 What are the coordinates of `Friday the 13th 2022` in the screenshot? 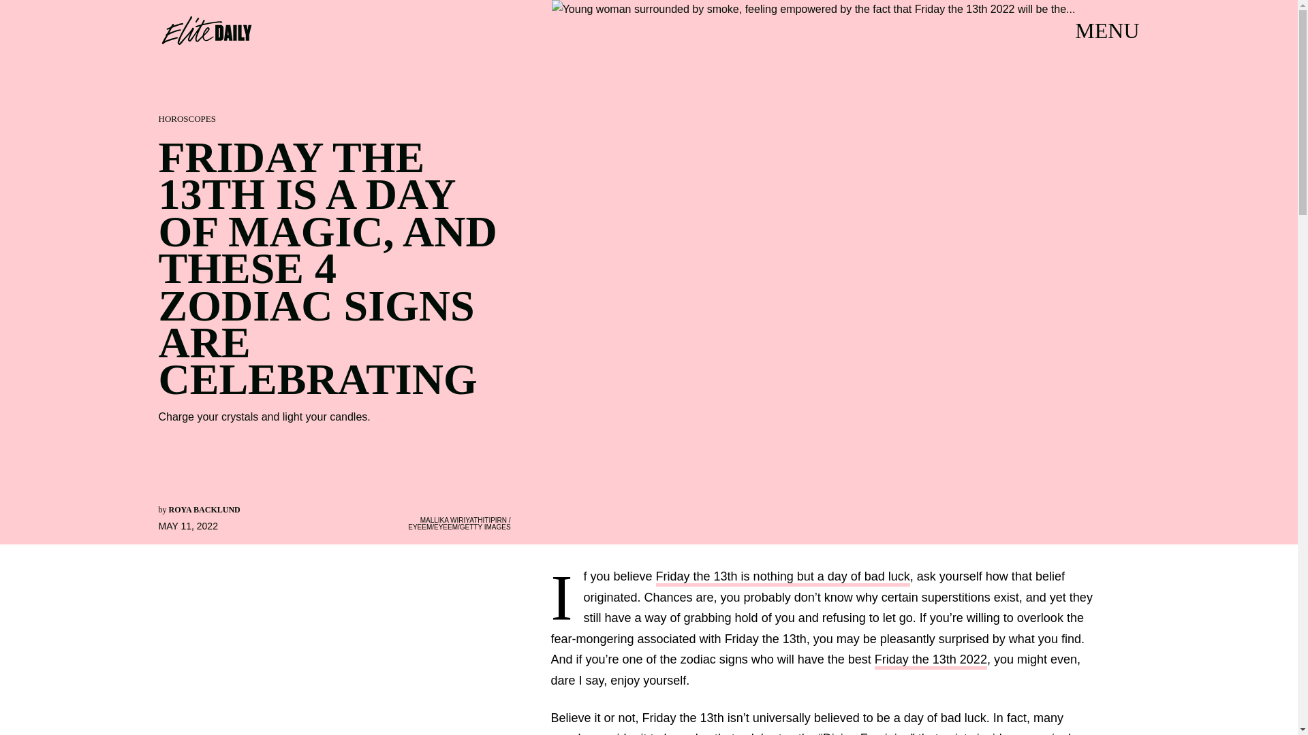 It's located at (931, 661).